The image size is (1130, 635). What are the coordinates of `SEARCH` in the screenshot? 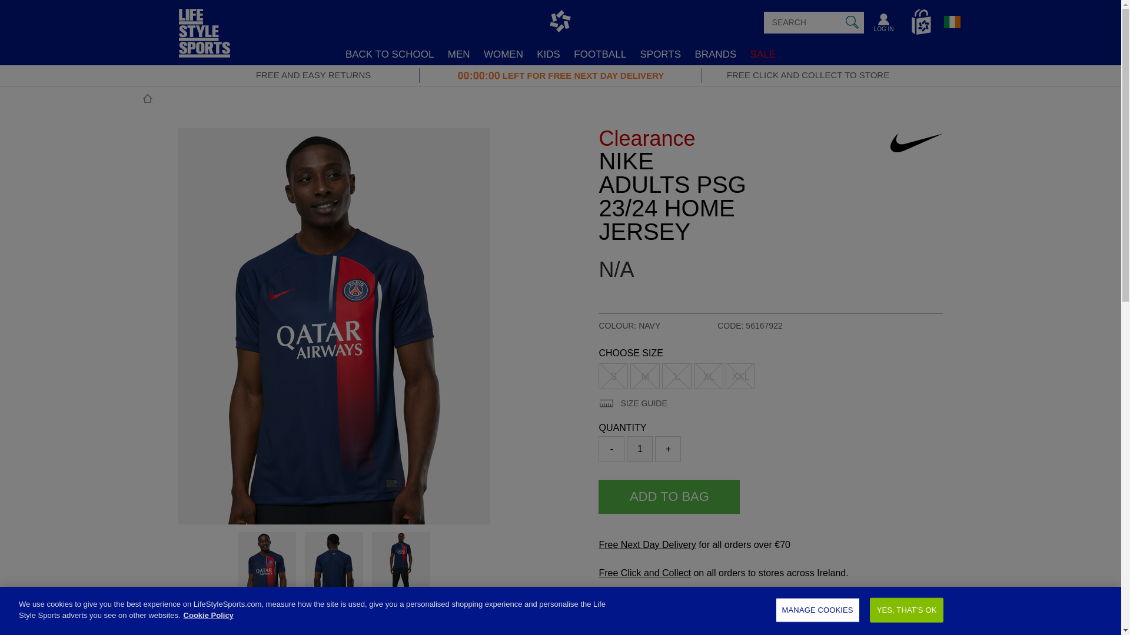 It's located at (852, 22).